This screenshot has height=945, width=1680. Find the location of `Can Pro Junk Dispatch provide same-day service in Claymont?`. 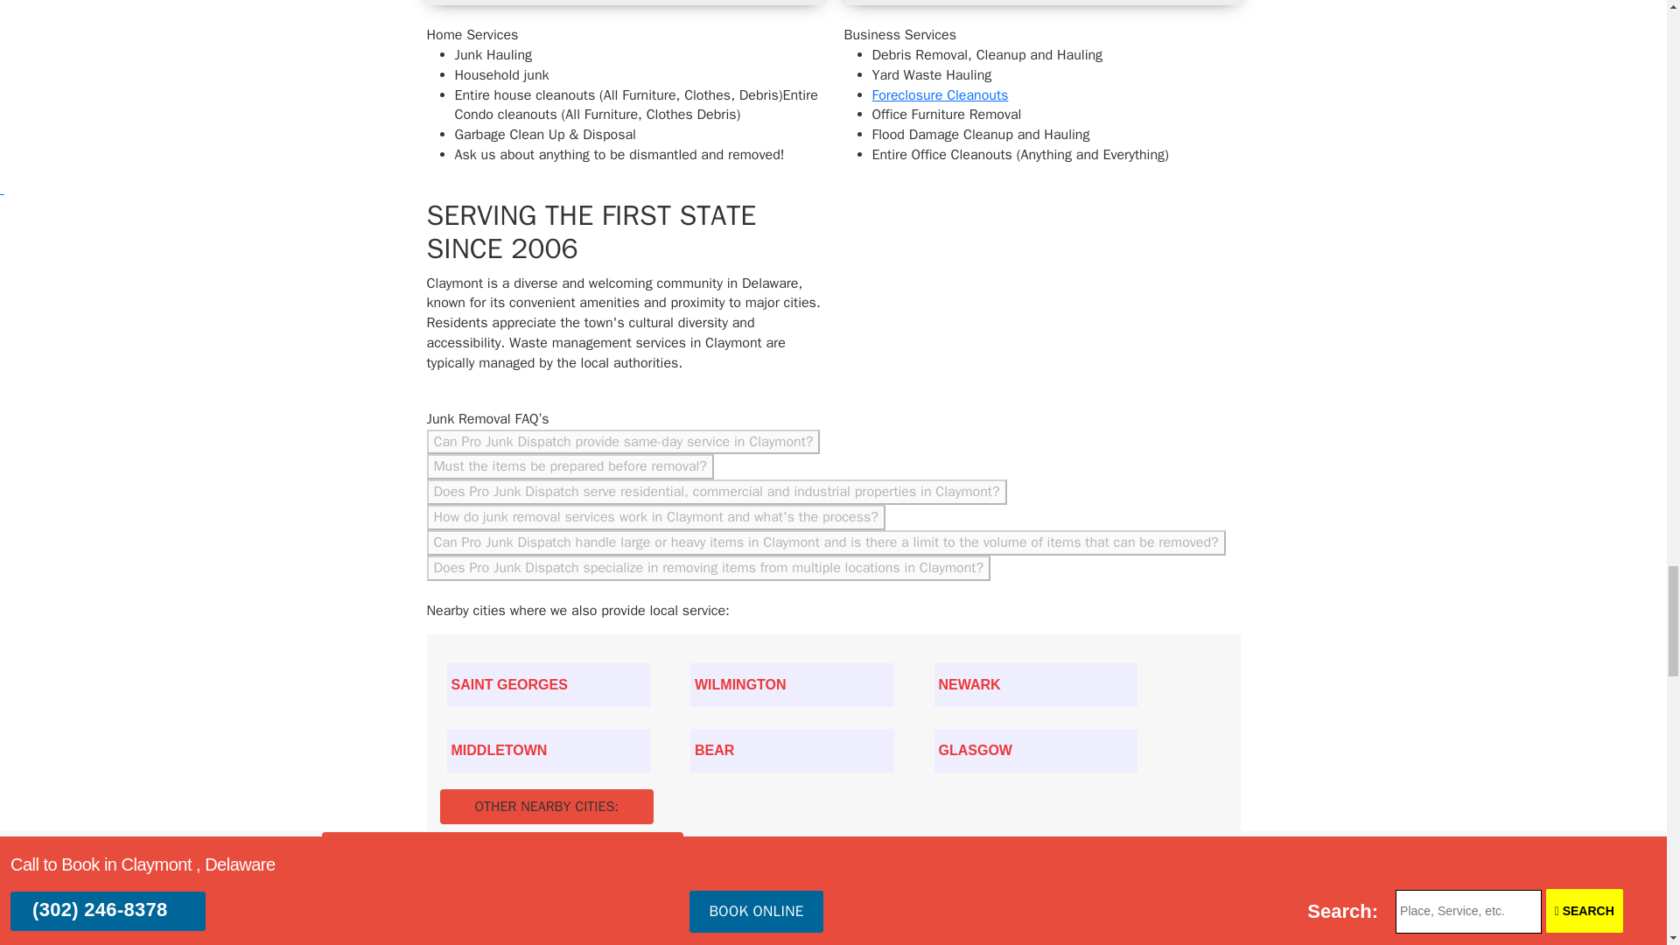

Can Pro Junk Dispatch provide same-day service in Claymont? is located at coordinates (623, 442).